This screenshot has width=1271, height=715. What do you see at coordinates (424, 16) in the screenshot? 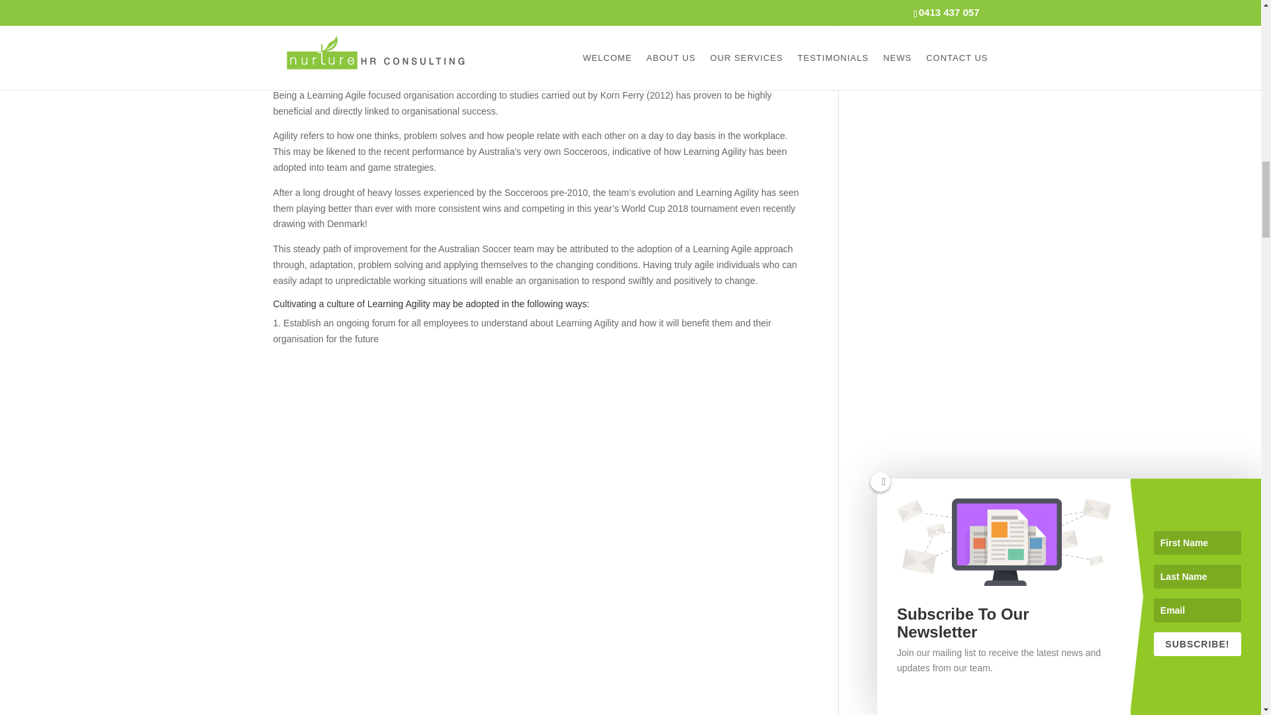
I see `Driving success through learning agility` at bounding box center [424, 16].